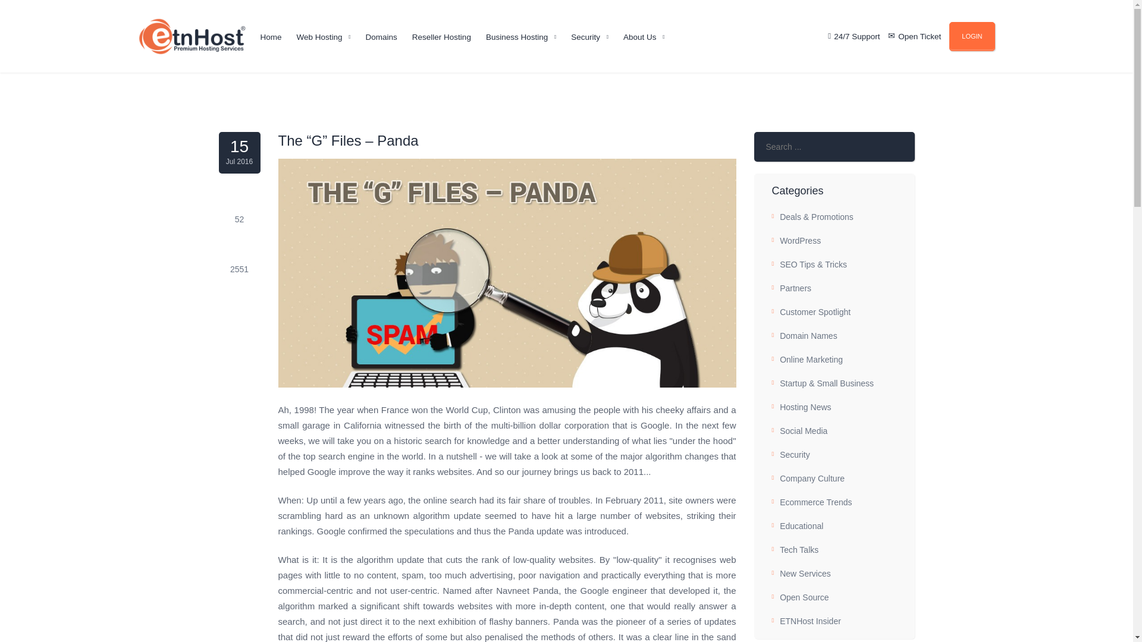 Image resolution: width=1142 pixels, height=642 pixels. I want to click on Web Hosting, so click(320, 40).